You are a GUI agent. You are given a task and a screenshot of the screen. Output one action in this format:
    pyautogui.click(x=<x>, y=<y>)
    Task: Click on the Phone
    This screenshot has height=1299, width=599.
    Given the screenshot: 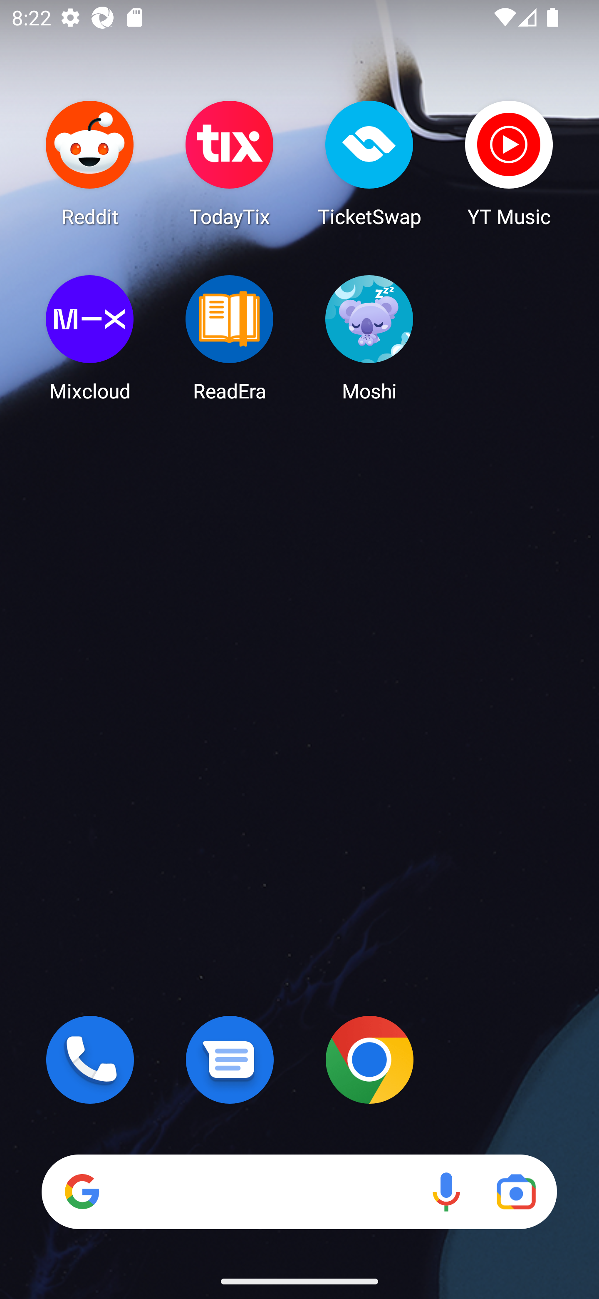 What is the action you would take?
    pyautogui.click(x=90, y=1060)
    